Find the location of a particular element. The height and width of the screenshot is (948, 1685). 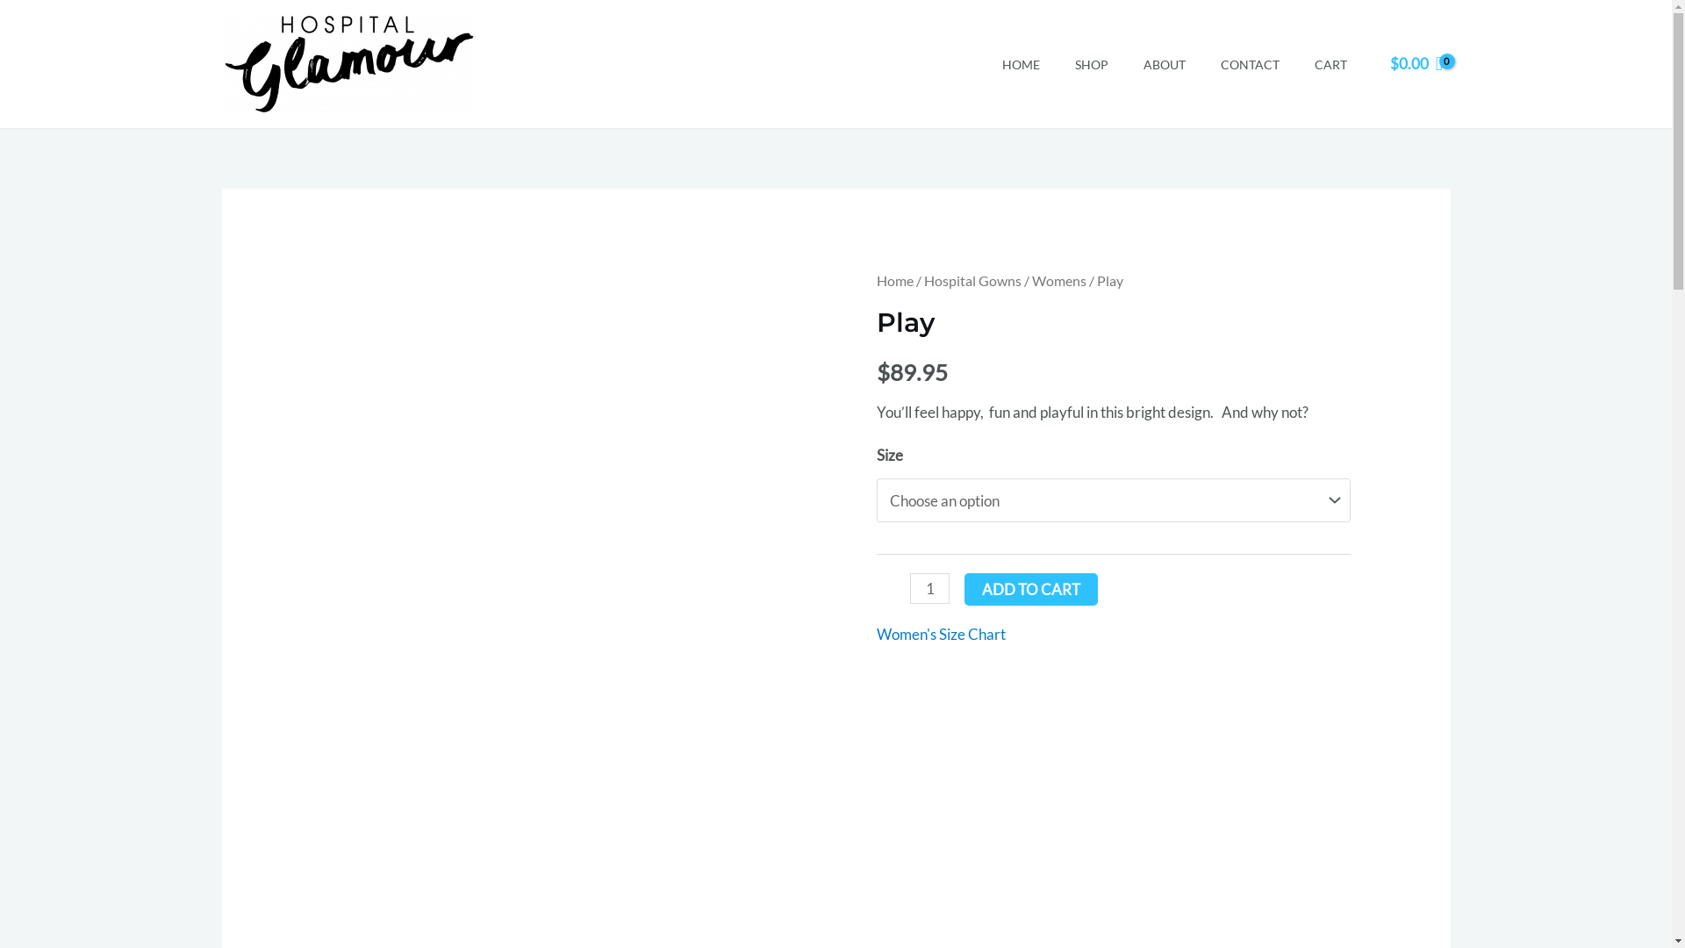

ADD TO CART is located at coordinates (1031, 590).